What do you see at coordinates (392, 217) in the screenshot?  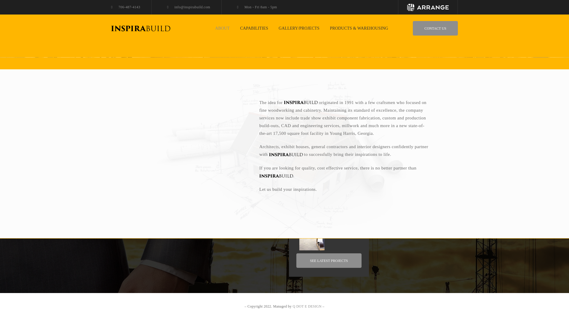 I see `Contact Us` at bounding box center [392, 217].